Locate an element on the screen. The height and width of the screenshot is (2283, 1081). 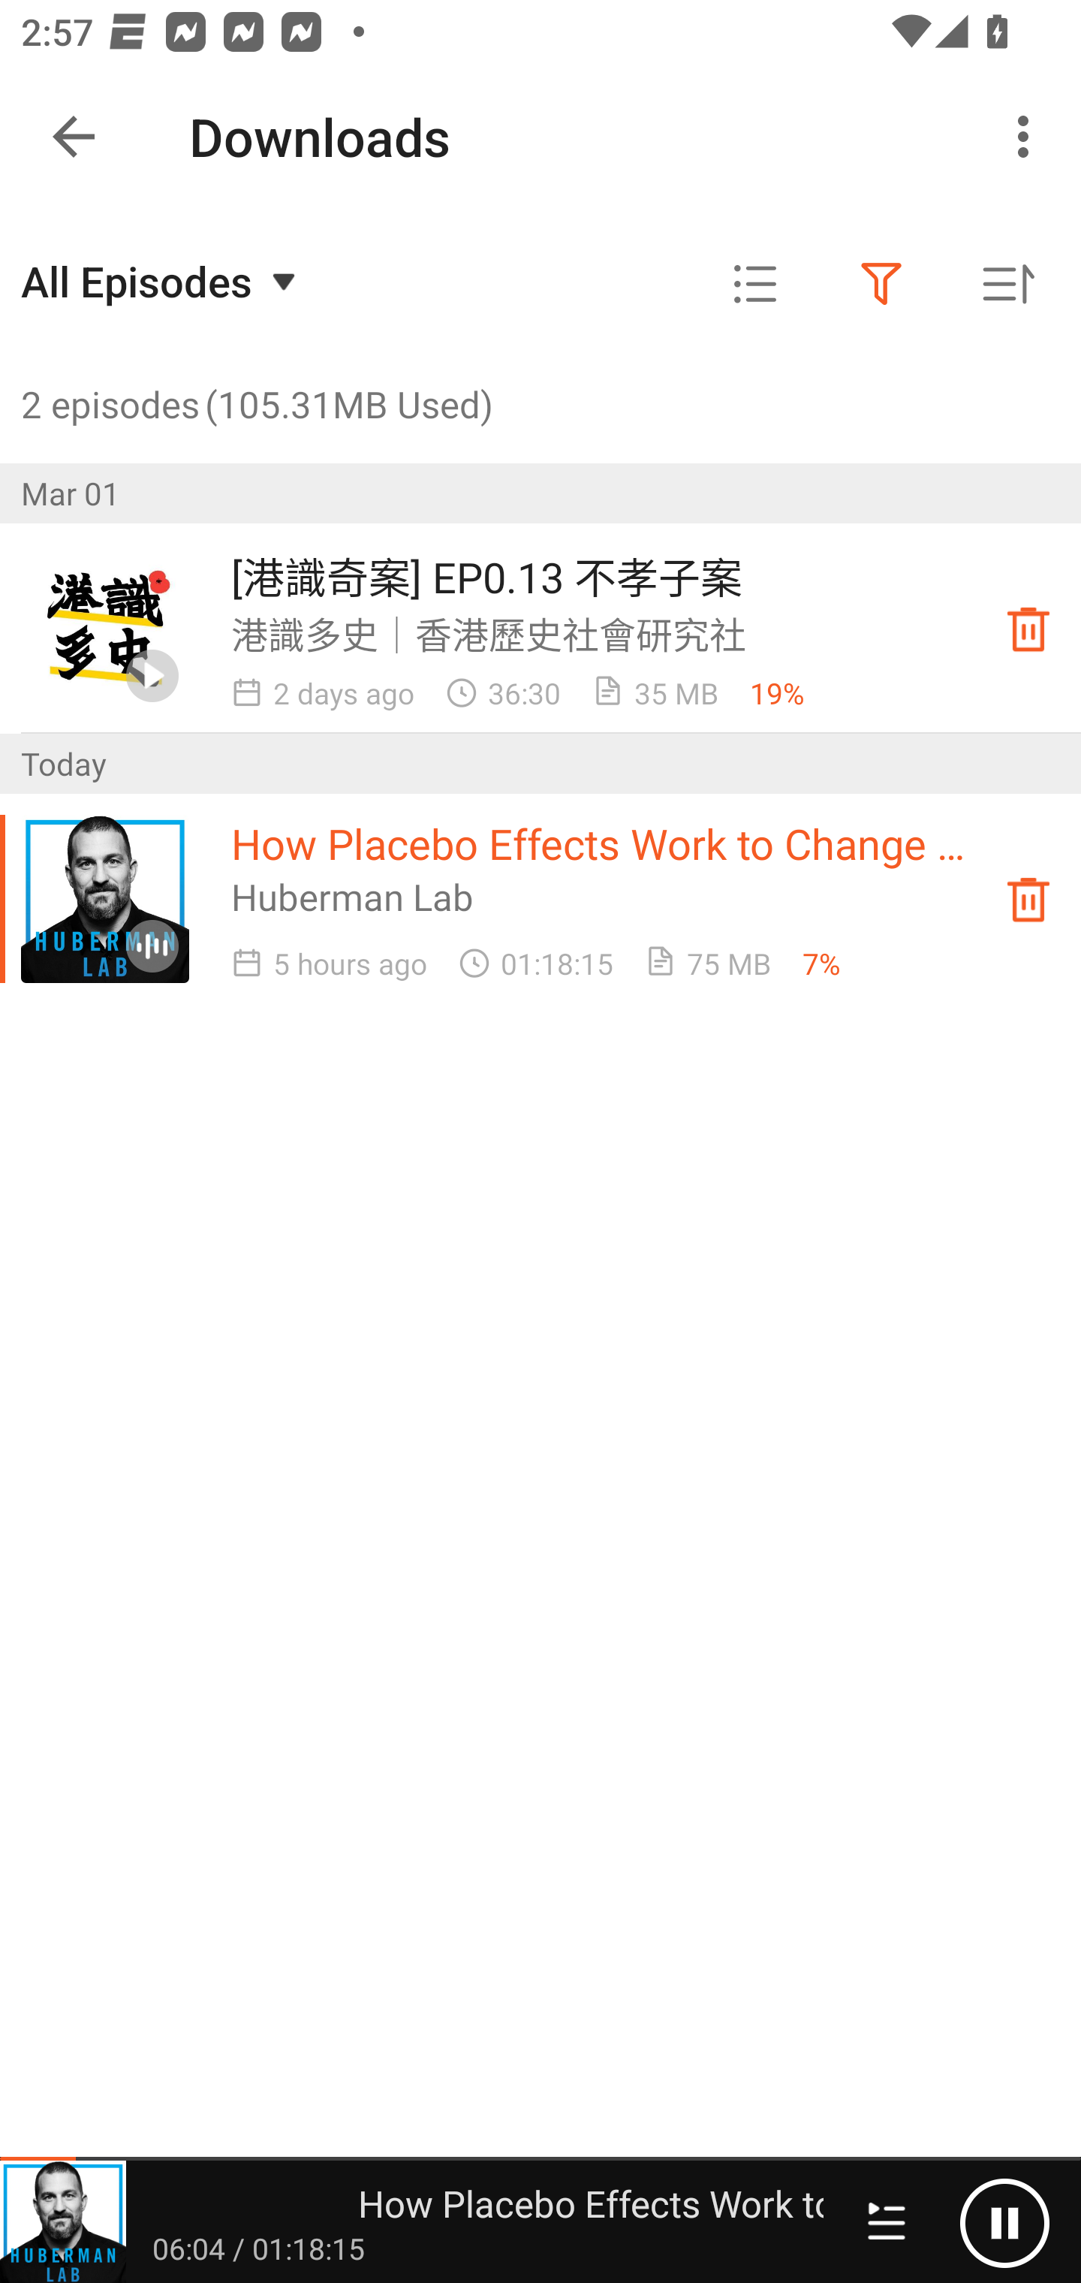
 is located at coordinates (881, 284).